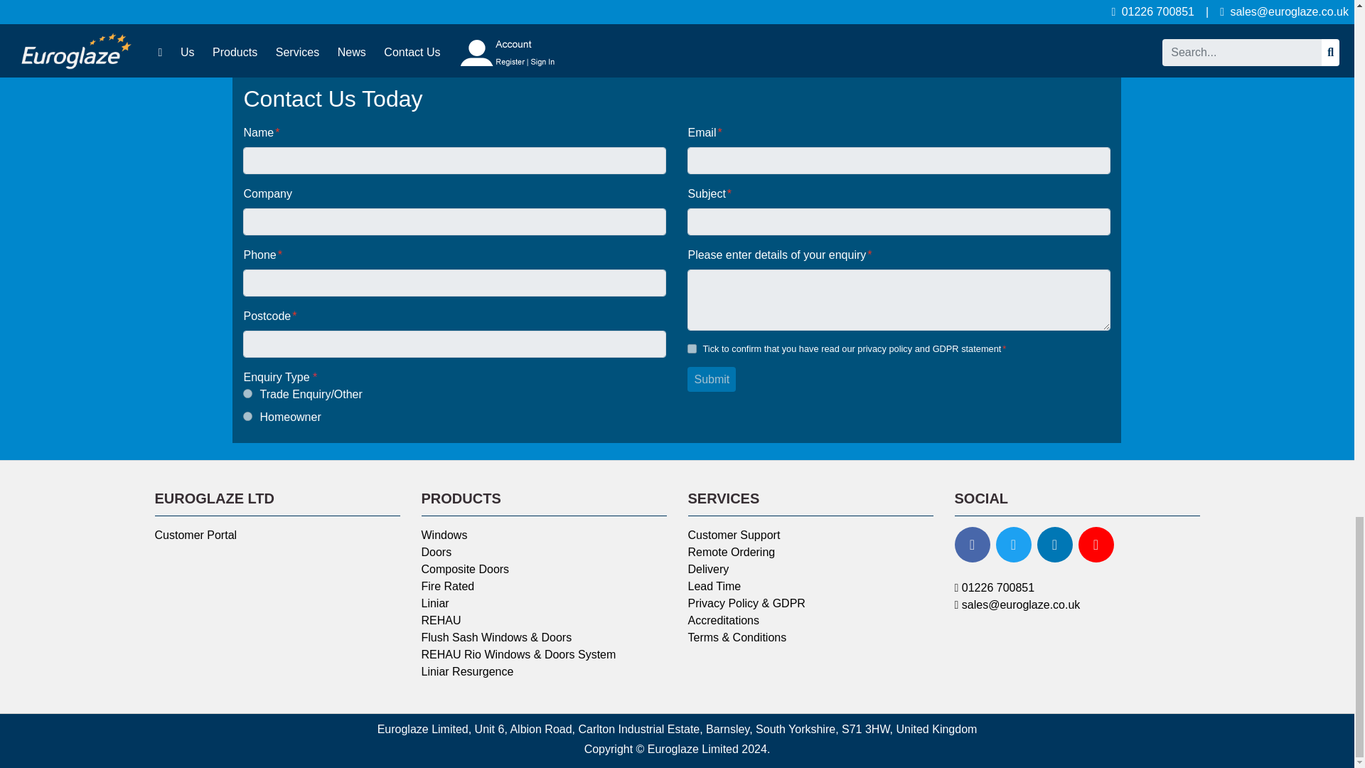 The height and width of the screenshot is (768, 1365). Describe the element at coordinates (441, 620) in the screenshot. I see `REHAU` at that location.